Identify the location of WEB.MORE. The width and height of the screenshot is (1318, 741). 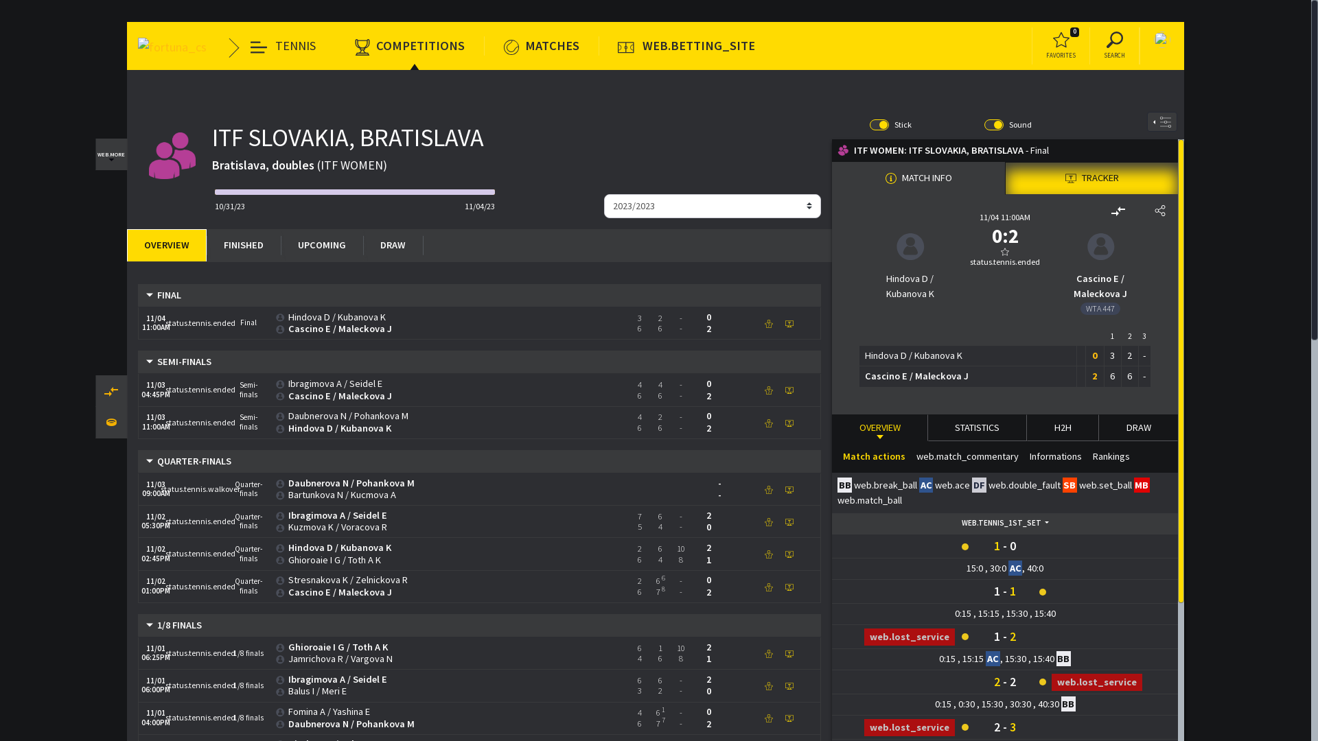
(115, 154).